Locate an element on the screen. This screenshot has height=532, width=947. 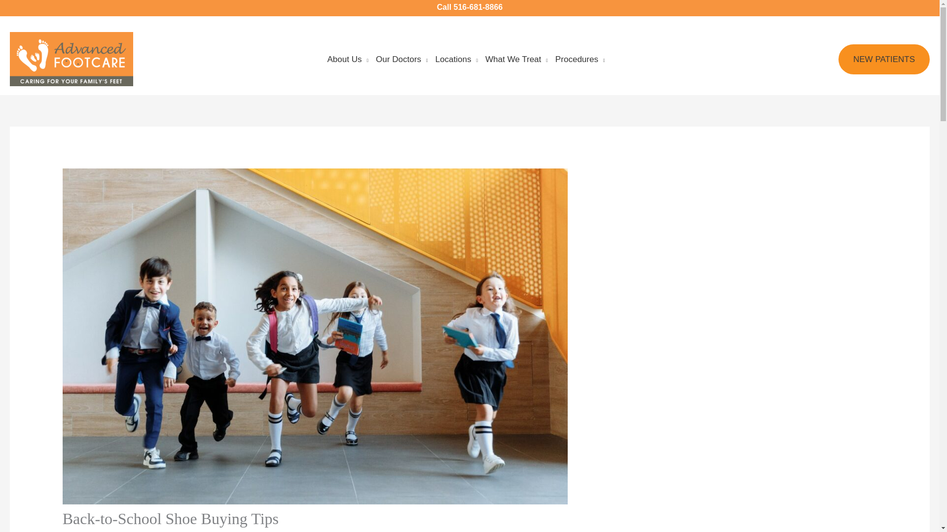
About Us is located at coordinates (351, 59).